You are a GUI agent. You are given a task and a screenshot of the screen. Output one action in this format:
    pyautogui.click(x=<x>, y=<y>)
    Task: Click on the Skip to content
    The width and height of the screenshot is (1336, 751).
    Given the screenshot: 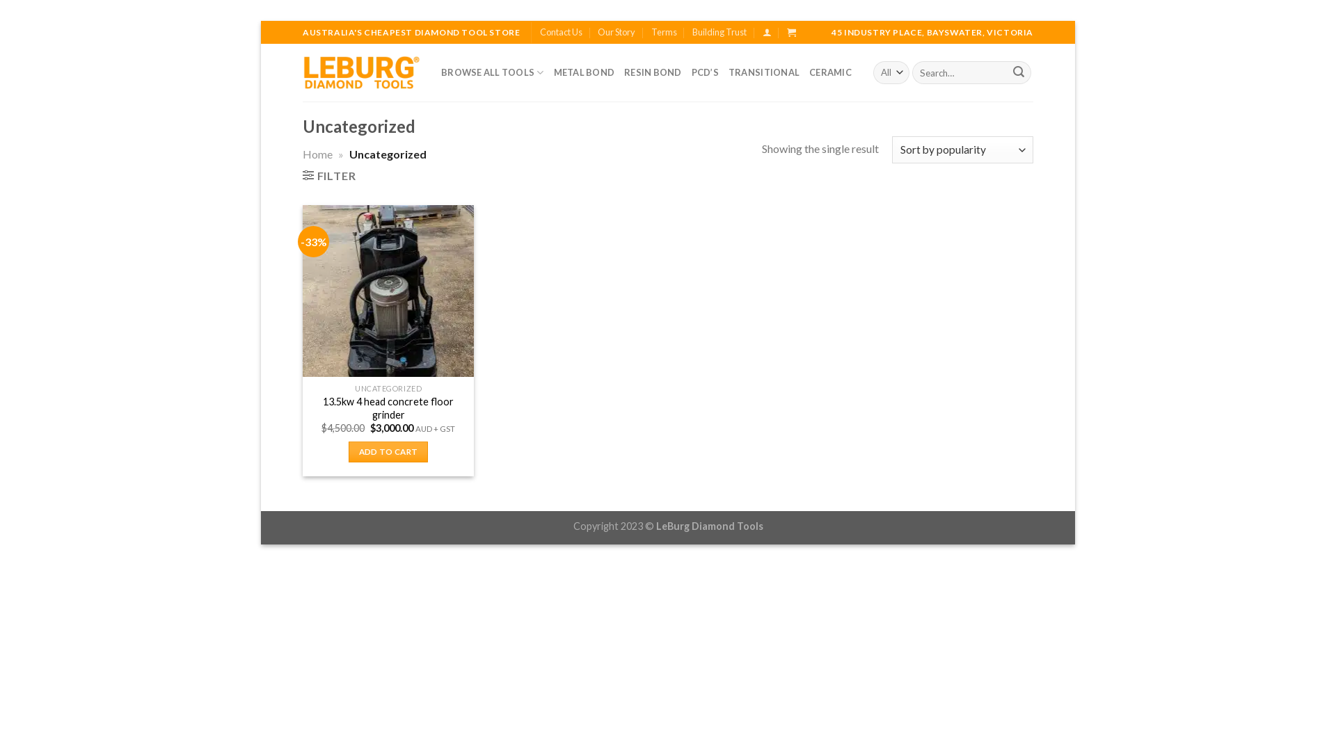 What is the action you would take?
    pyautogui.click(x=260, y=21)
    